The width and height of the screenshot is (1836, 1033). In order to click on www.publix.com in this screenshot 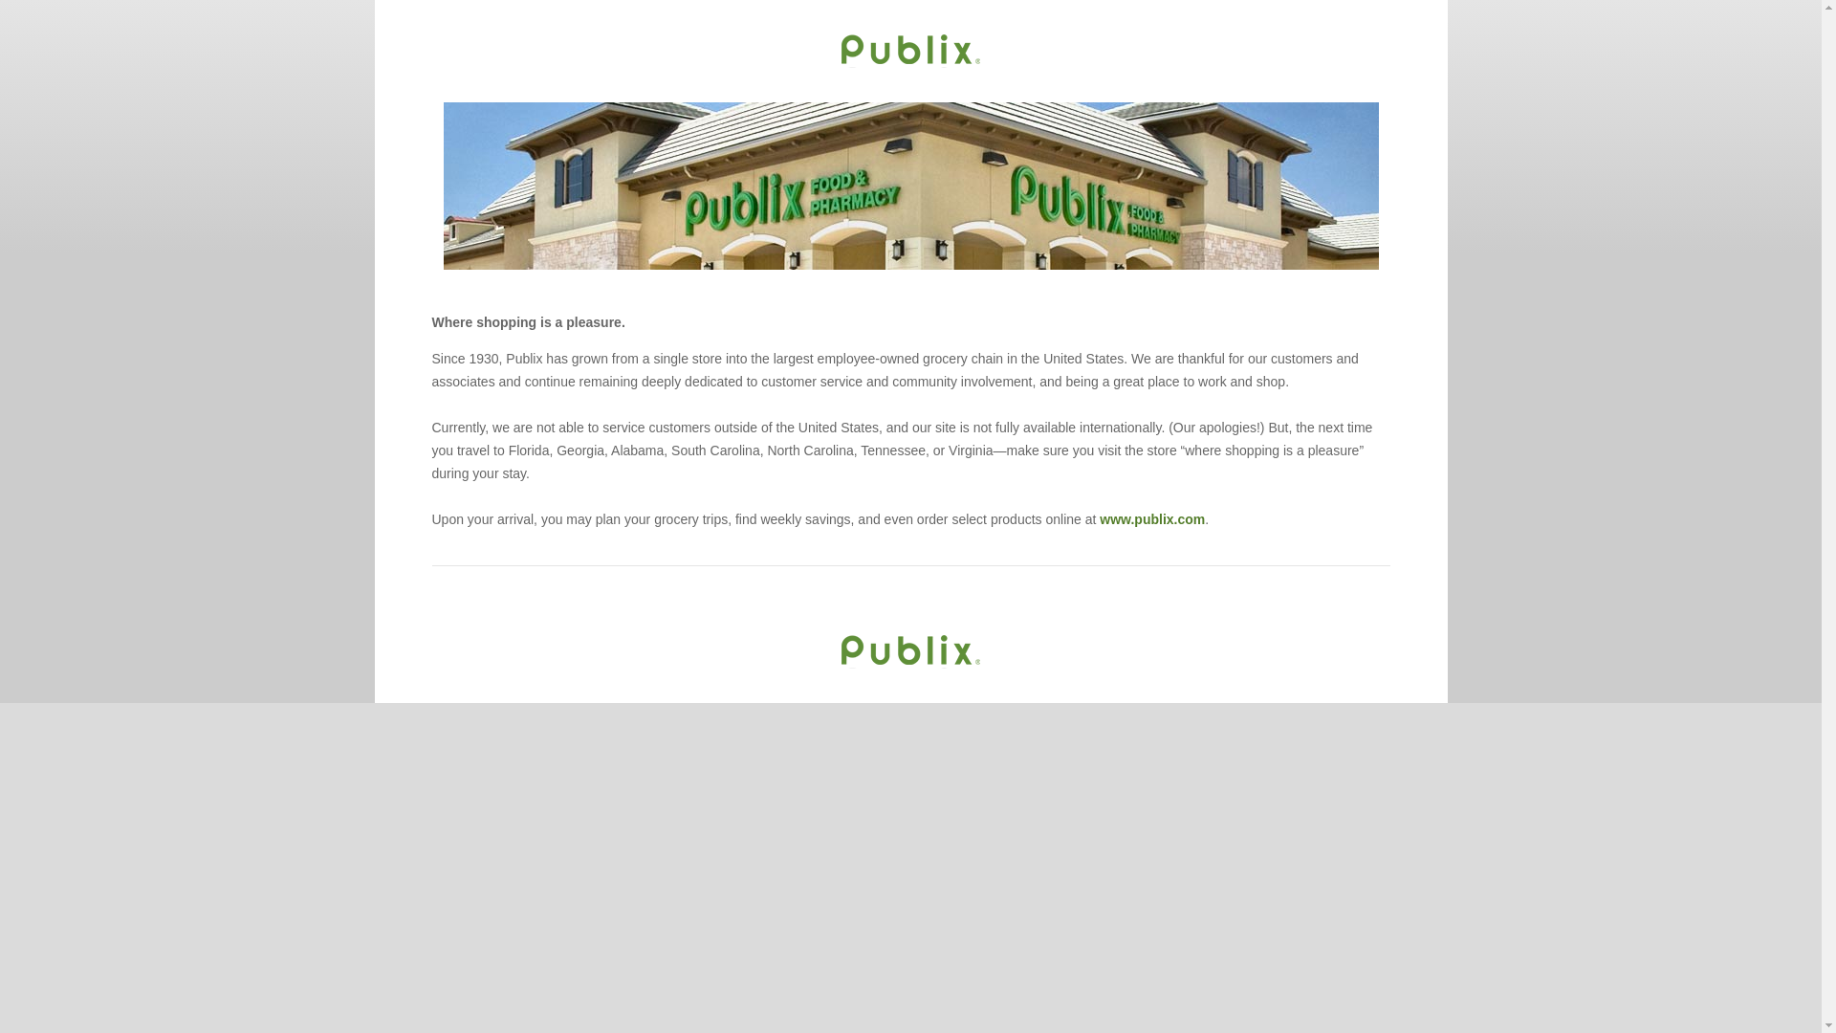, I will do `click(1151, 518)`.